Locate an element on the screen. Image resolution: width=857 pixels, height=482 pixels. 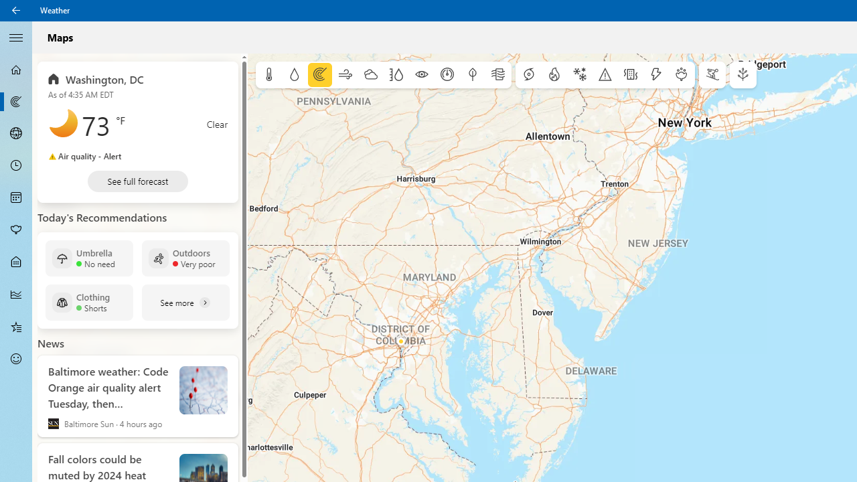
Forecast - Not Selected is located at coordinates (16, 70).